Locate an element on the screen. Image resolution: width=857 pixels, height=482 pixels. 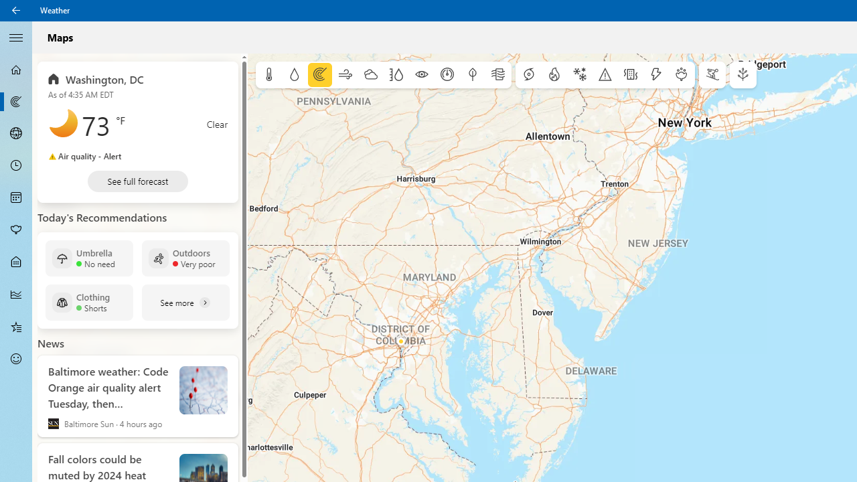
Forecast - Not Selected is located at coordinates (16, 70).